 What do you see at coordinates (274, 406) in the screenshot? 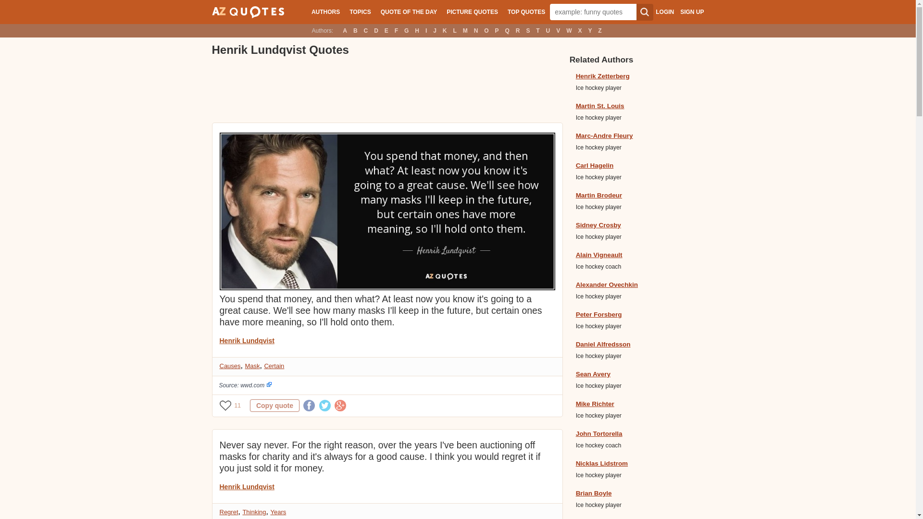
I see `Quote is copied` at bounding box center [274, 406].